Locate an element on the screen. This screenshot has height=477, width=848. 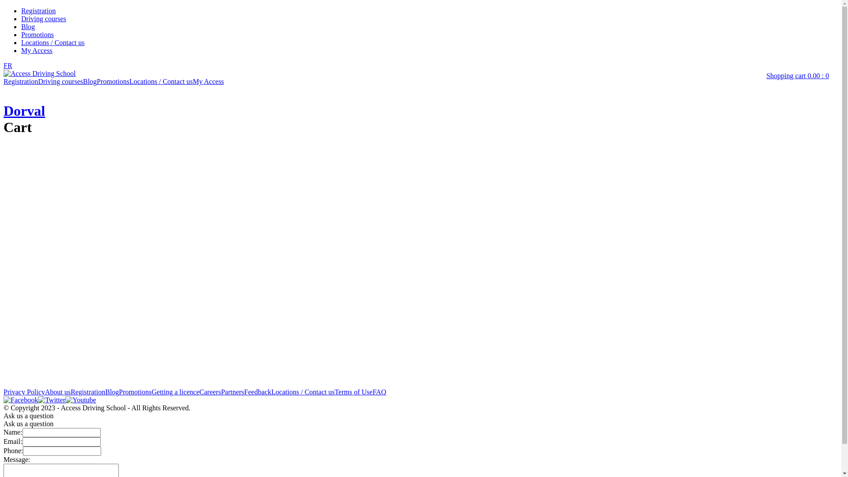
About us is located at coordinates (58, 392).